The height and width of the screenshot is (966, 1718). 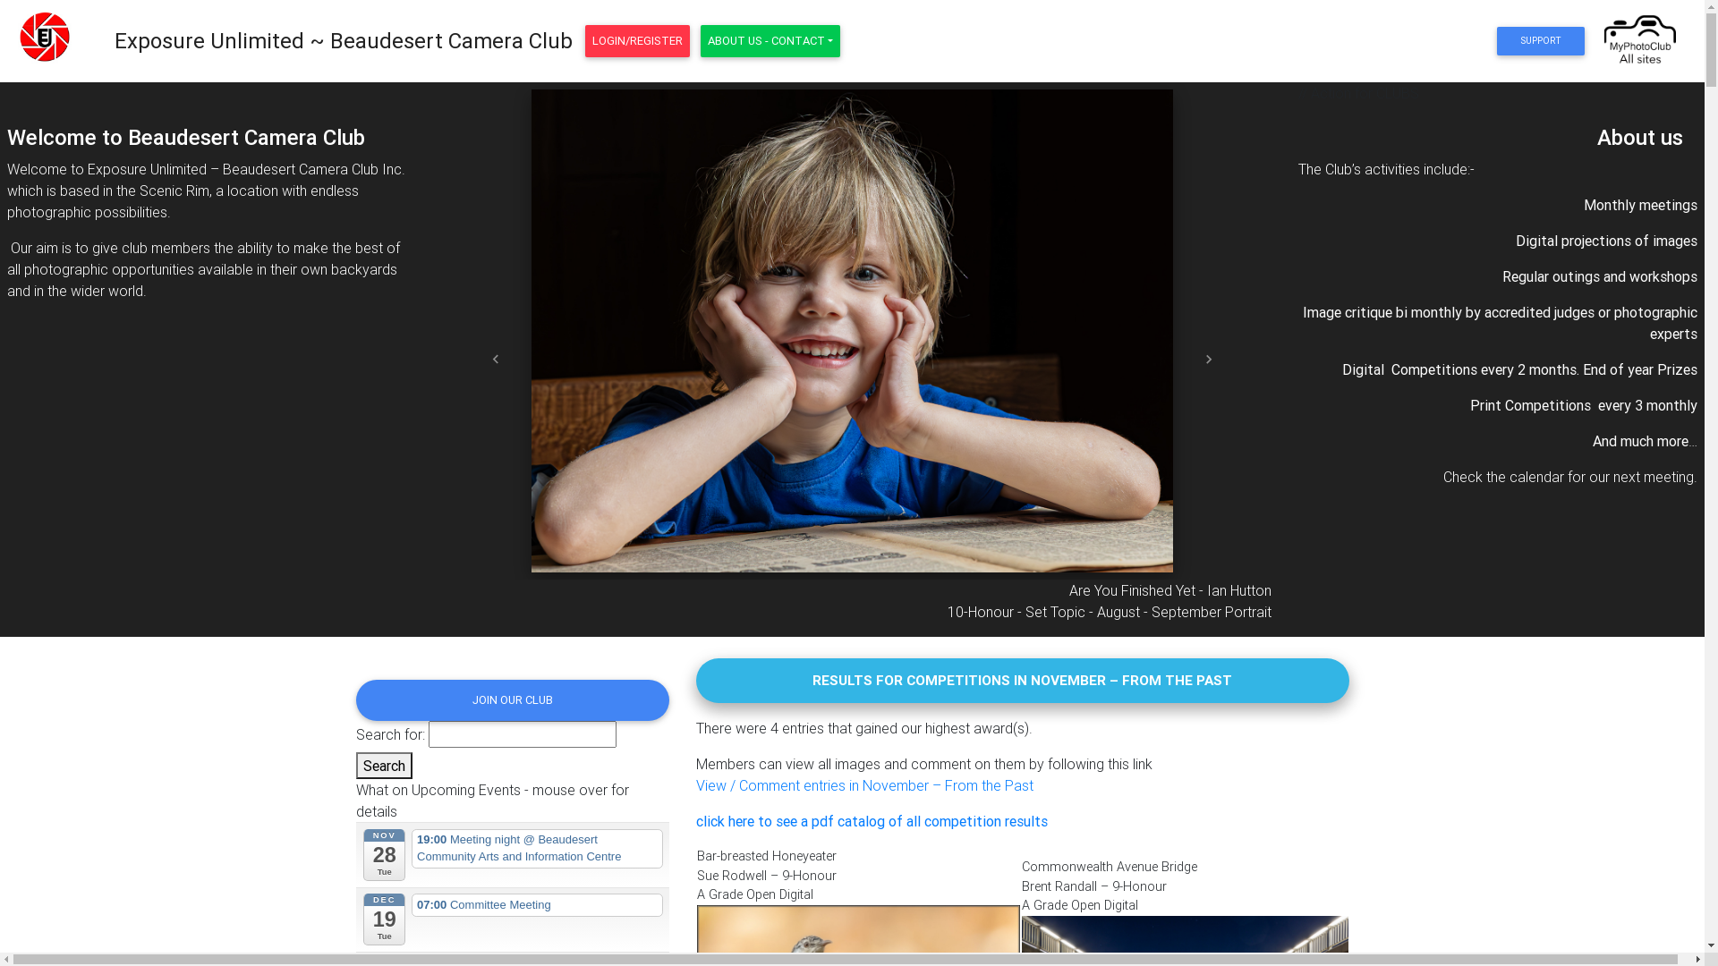 I want to click on Next, so click(x=1210, y=360).